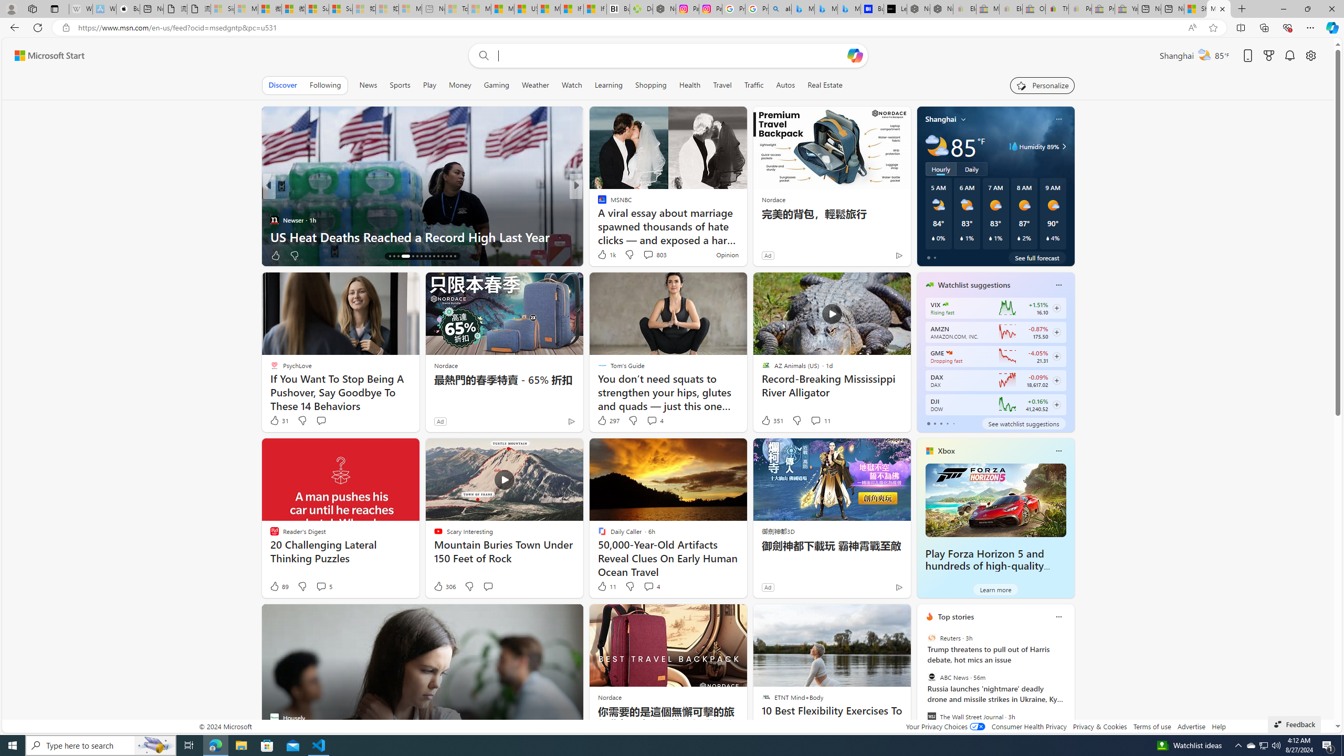 The image size is (1344, 756). Describe the element at coordinates (422, 236) in the screenshot. I see `US Heat Deaths Reached a Record High Last Year` at that location.